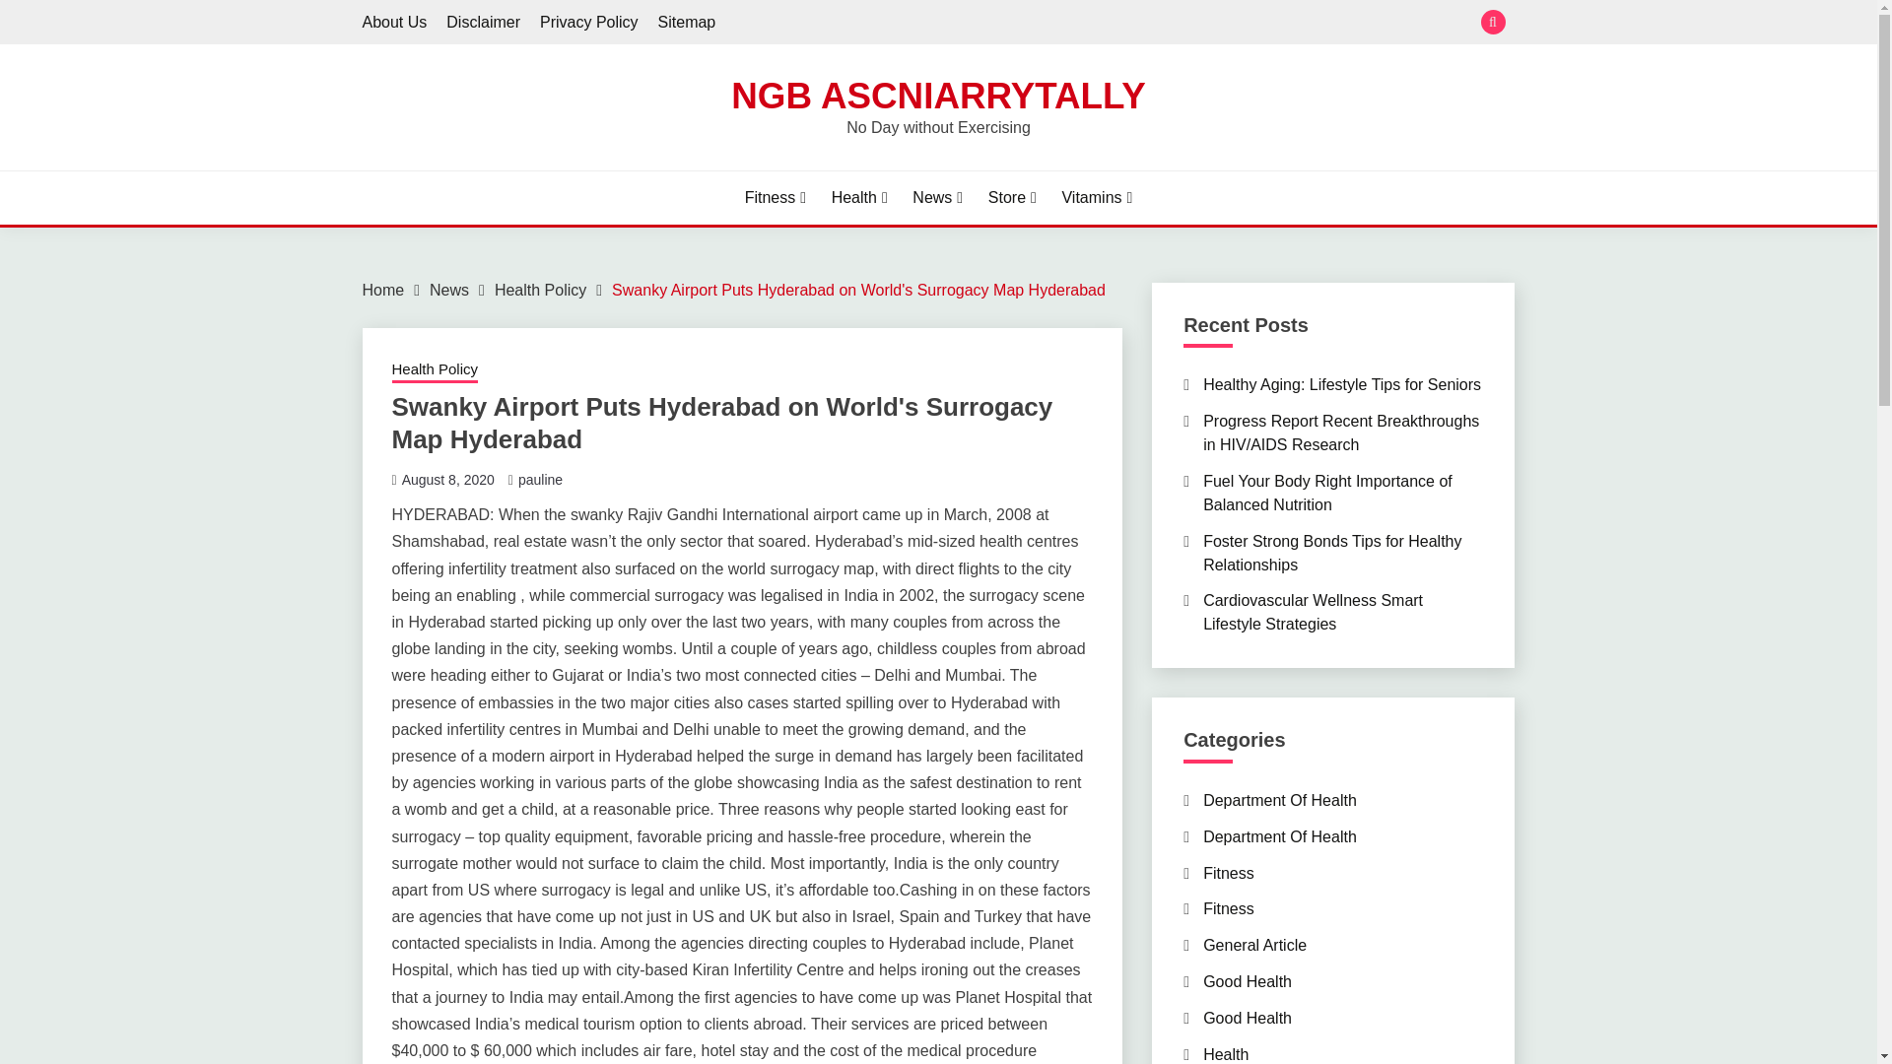 The image size is (1892, 1064). What do you see at coordinates (449, 290) in the screenshot?
I see `News` at bounding box center [449, 290].